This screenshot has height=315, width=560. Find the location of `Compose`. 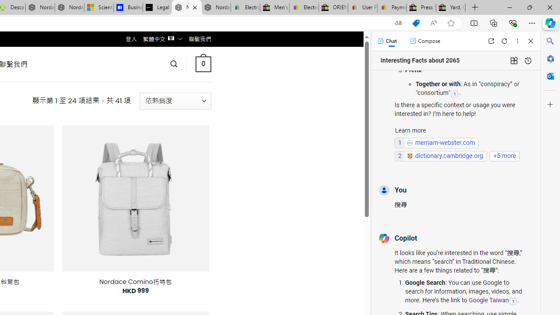

Compose is located at coordinates (425, 41).